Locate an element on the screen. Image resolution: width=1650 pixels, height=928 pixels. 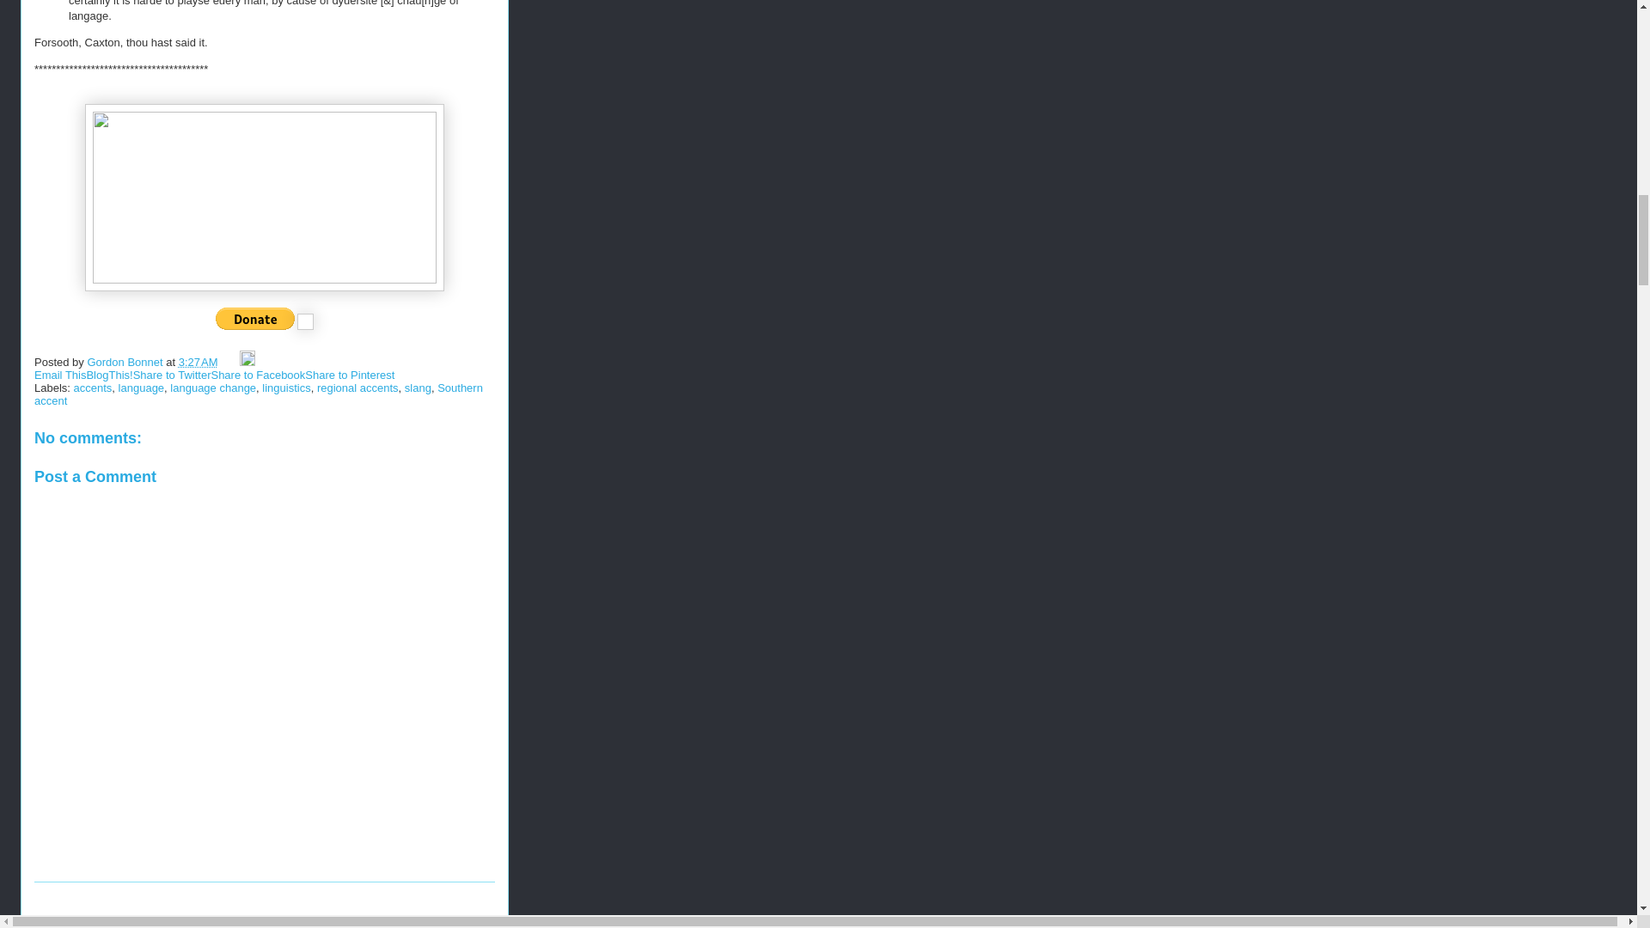
Southern accent is located at coordinates (259, 394).